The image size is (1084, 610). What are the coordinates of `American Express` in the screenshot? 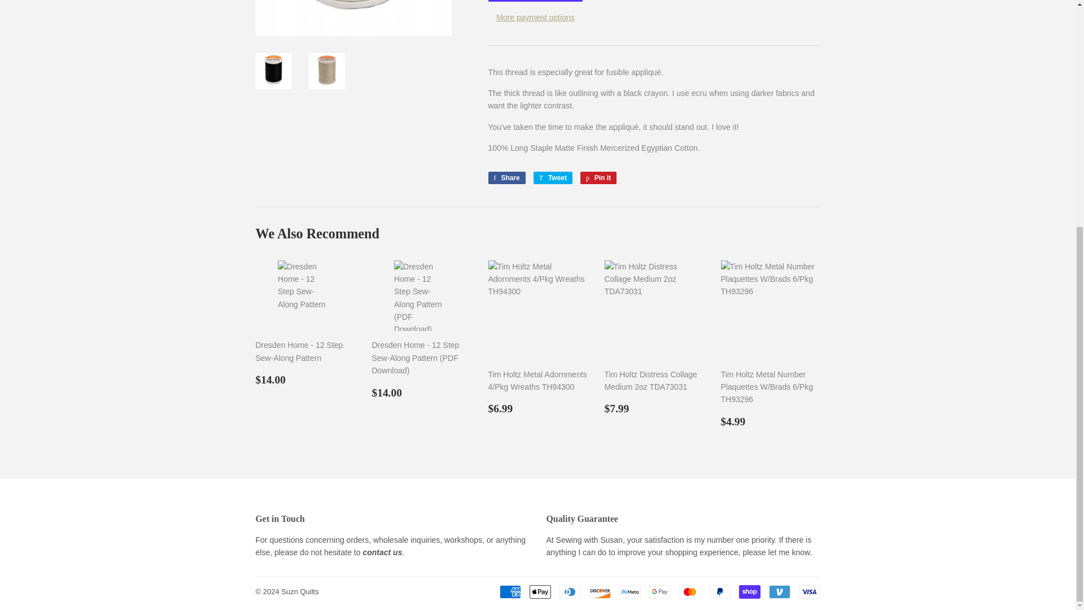 It's located at (509, 591).